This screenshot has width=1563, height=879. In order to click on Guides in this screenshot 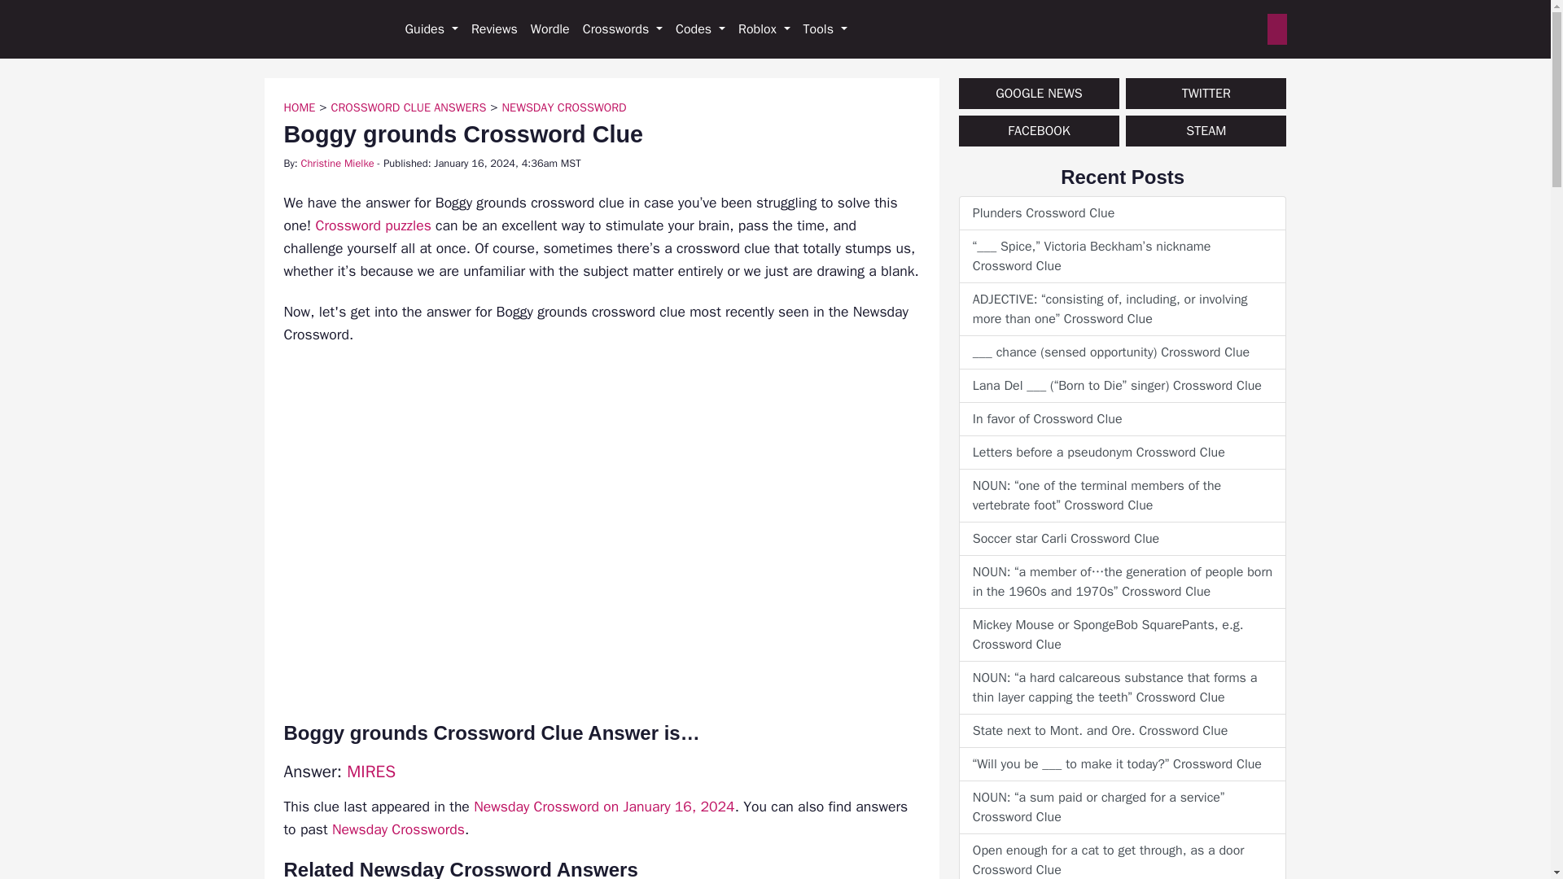, I will do `click(431, 29)`.